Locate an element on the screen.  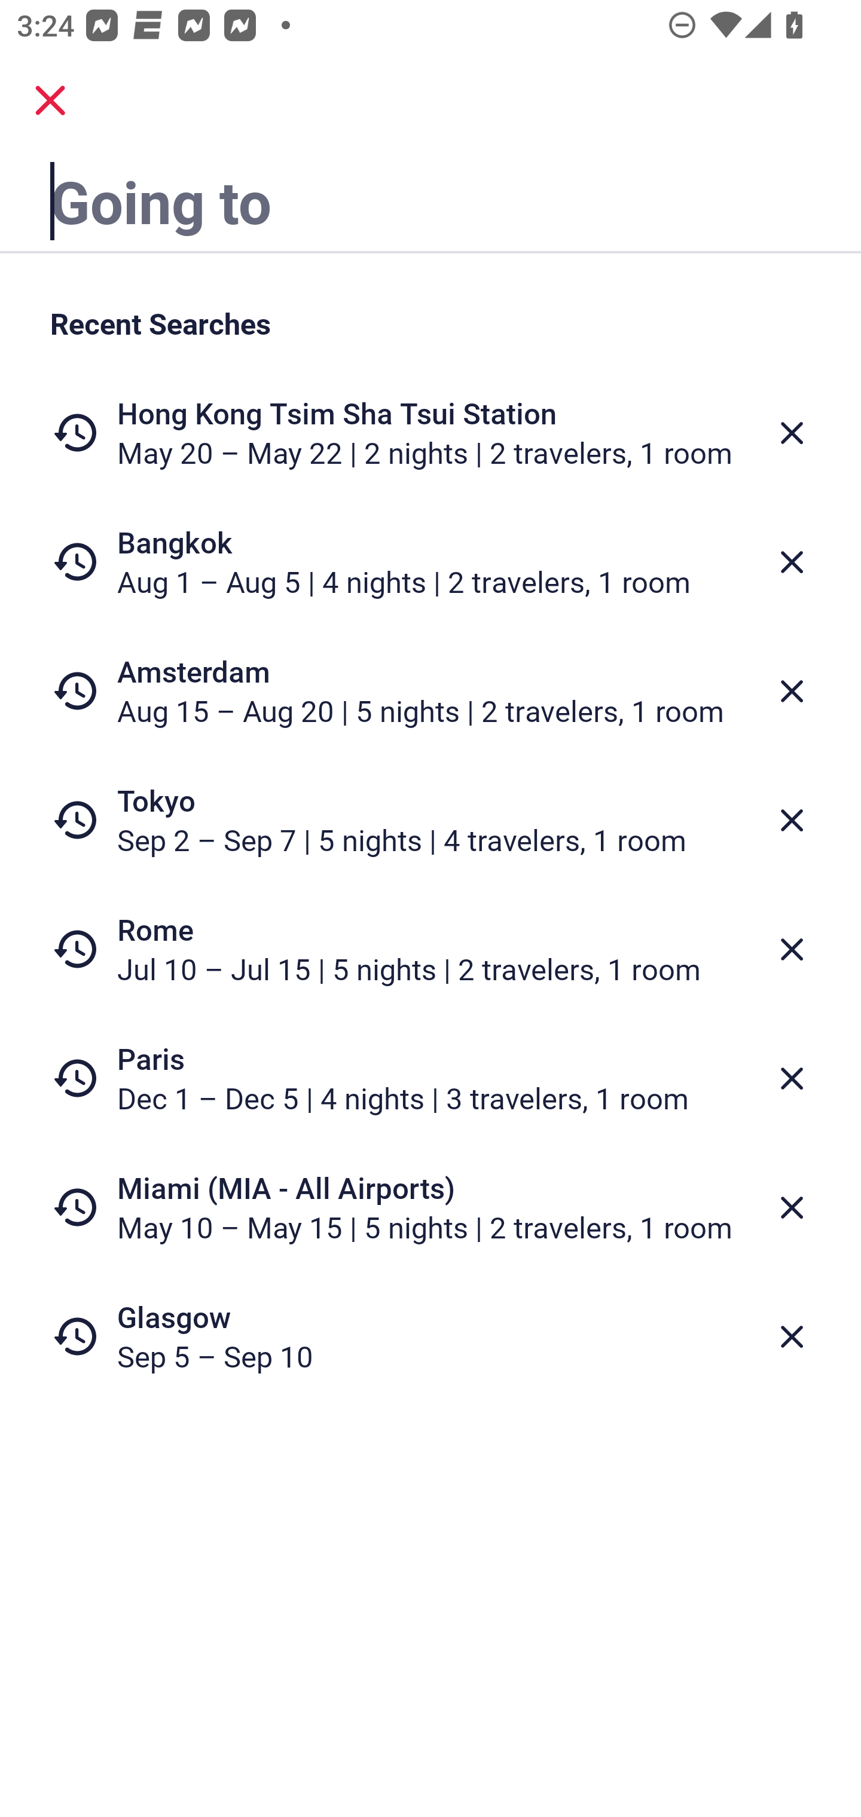
Glasgow Sep 5 – Sep 10 is located at coordinates (430, 1336).